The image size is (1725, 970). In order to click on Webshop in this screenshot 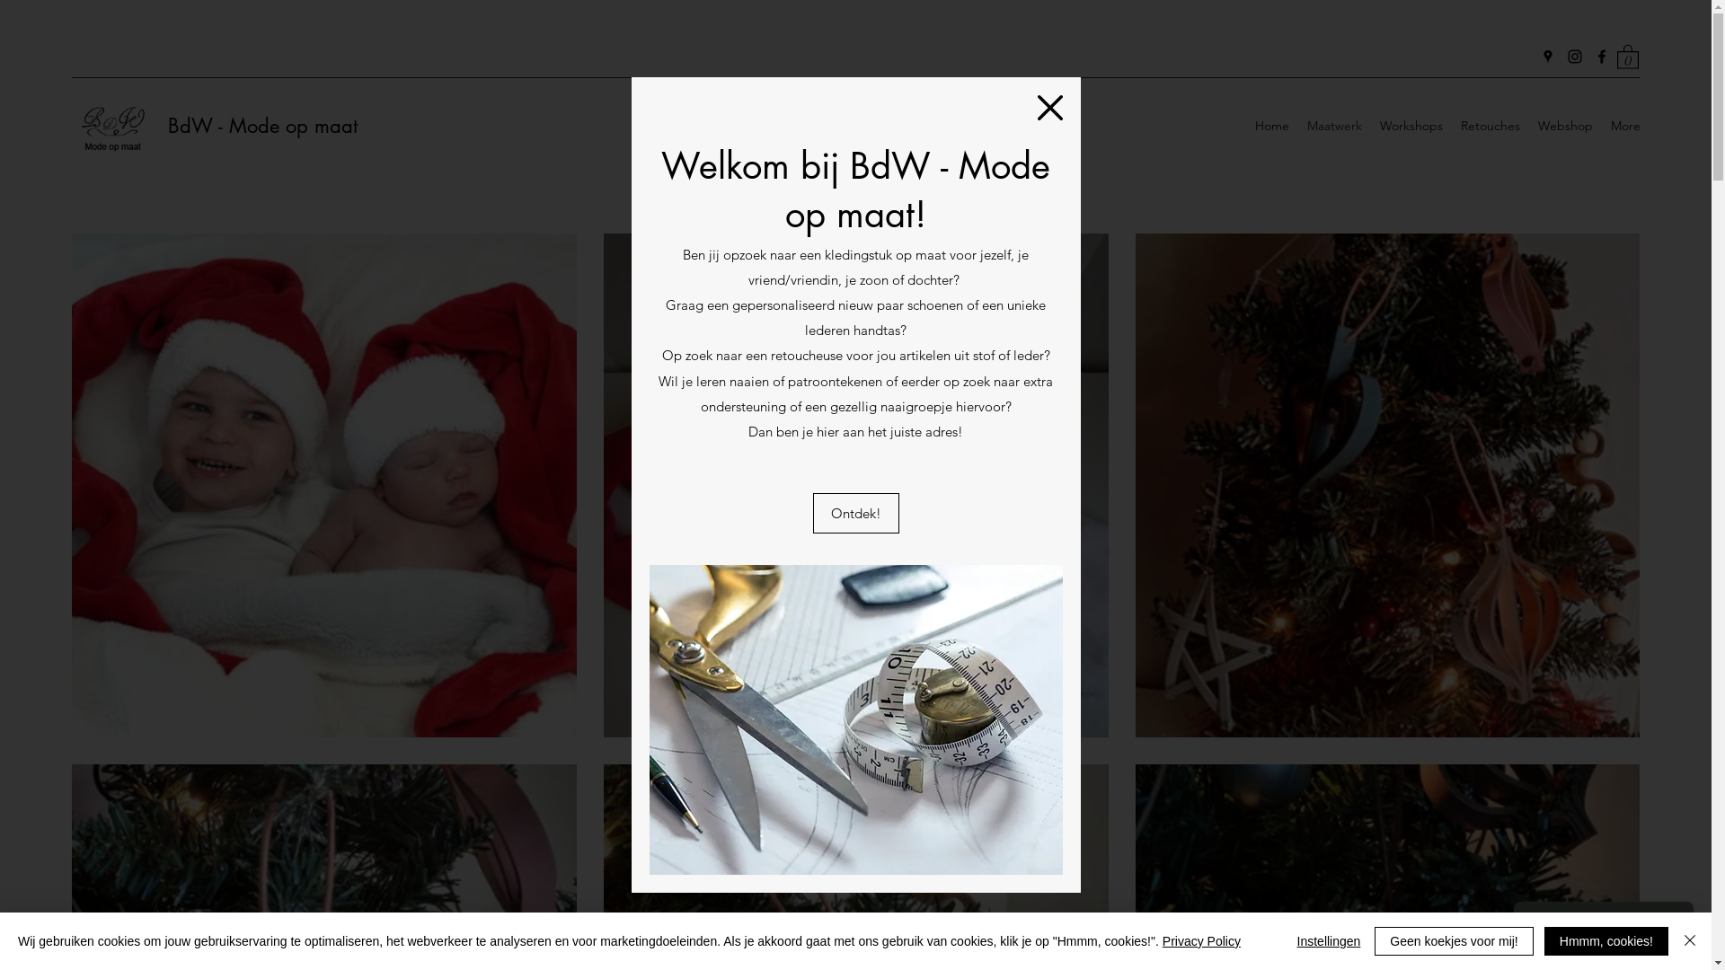, I will do `click(1565, 126)`.